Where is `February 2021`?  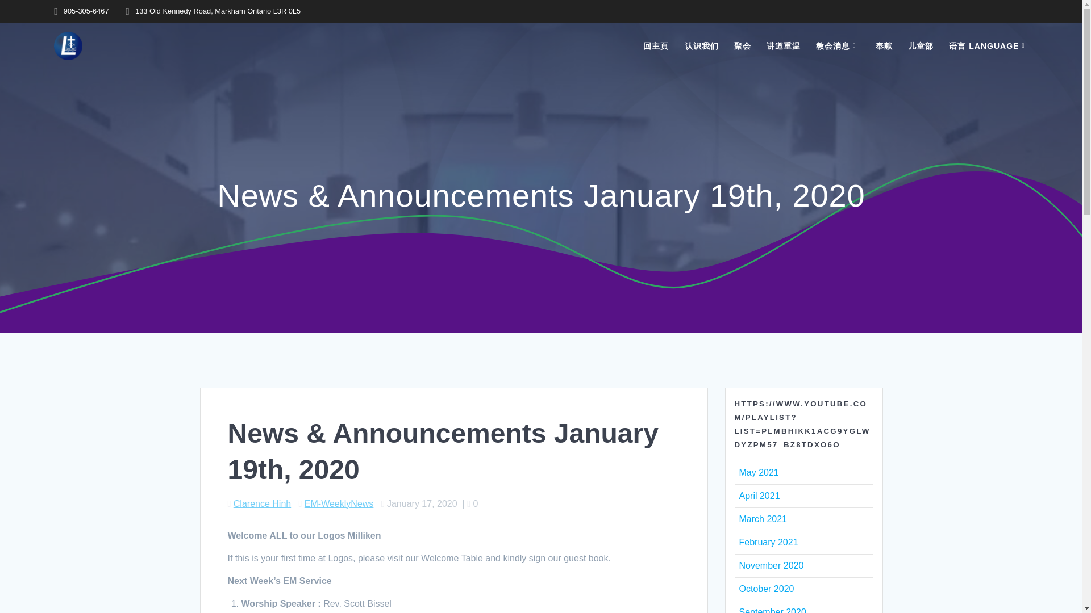
February 2021 is located at coordinates (768, 543).